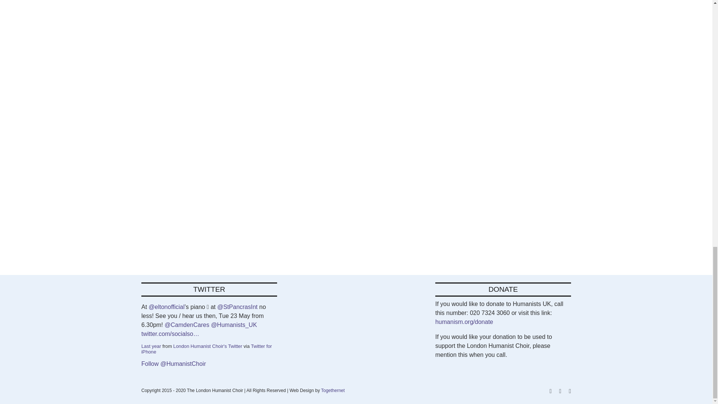 The width and height of the screenshot is (718, 404). I want to click on St Pancras International, so click(237, 307).